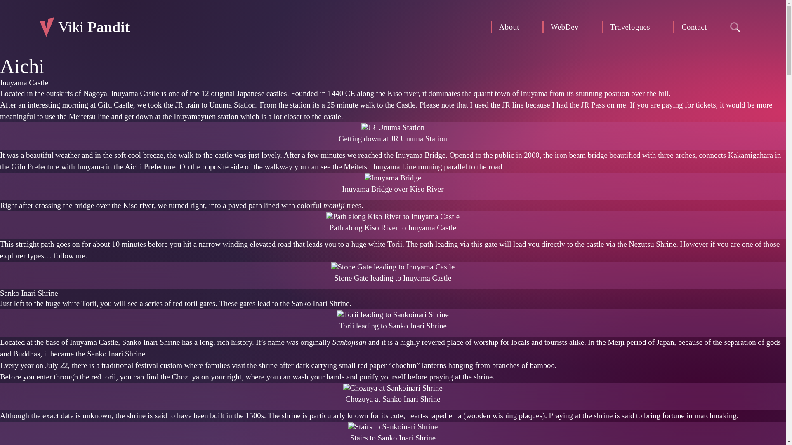 Image resolution: width=792 pixels, height=445 pixels. Describe the element at coordinates (505, 27) in the screenshot. I see `About` at that location.